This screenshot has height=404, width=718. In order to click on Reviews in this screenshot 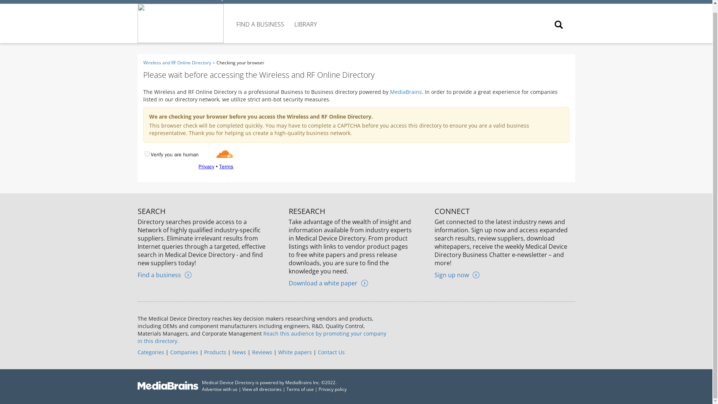, I will do `click(262, 352)`.